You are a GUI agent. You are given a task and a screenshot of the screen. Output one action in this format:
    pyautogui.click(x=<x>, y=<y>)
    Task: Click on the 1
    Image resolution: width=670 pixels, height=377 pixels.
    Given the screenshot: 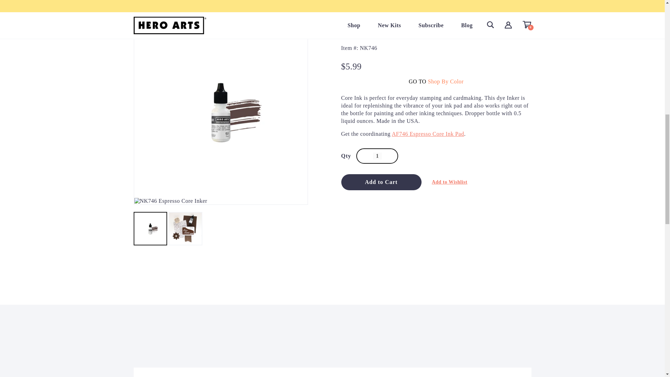 What is the action you would take?
    pyautogui.click(x=378, y=156)
    